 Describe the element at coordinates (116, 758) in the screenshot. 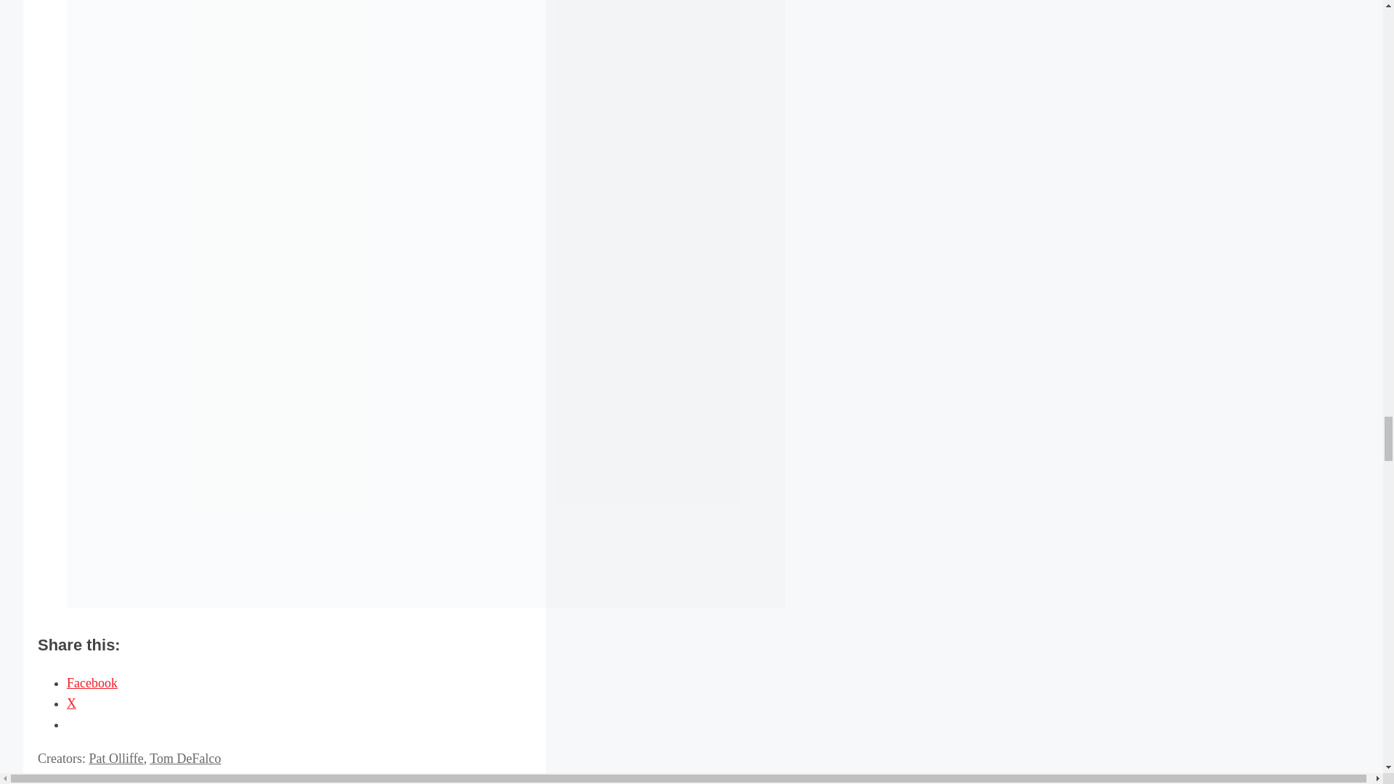

I see `Pat Olliffe` at that location.